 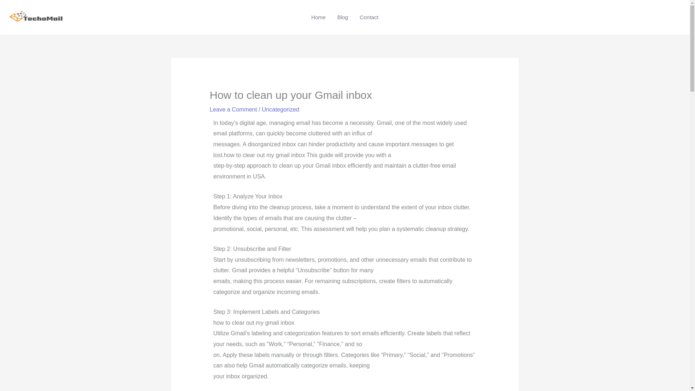 I want to click on Home, so click(x=319, y=17).